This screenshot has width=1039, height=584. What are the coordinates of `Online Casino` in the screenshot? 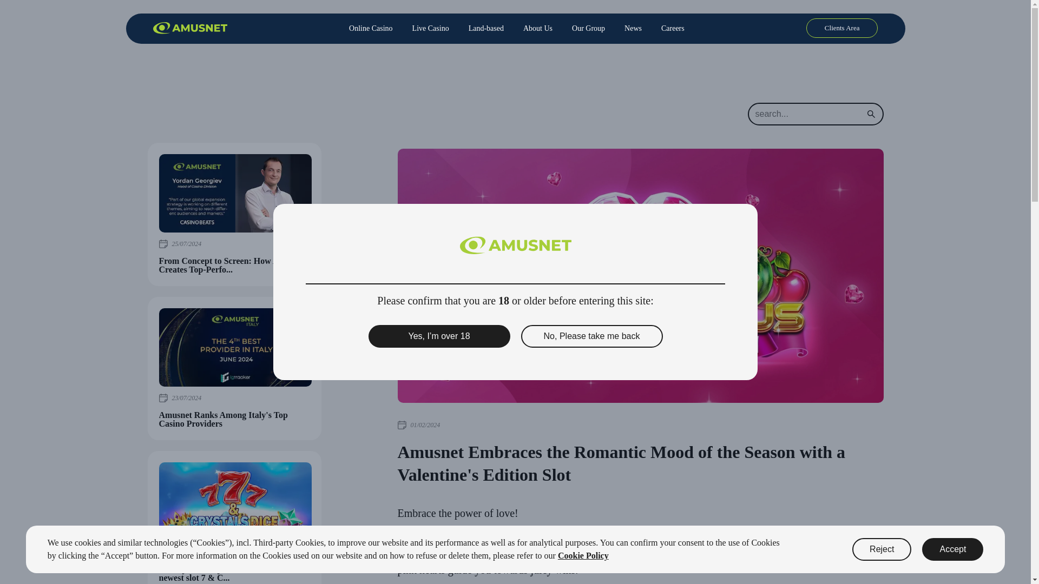 It's located at (376, 28).